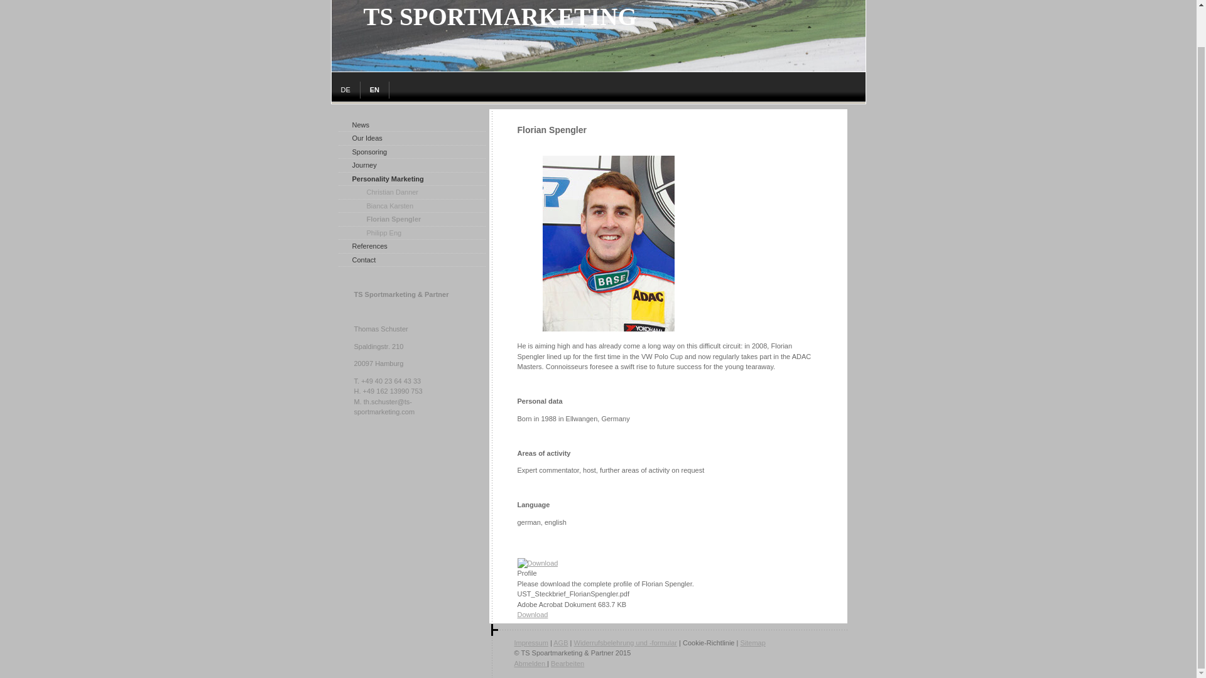 The image size is (1206, 678). What do you see at coordinates (530, 663) in the screenshot?
I see `Abmelden` at bounding box center [530, 663].